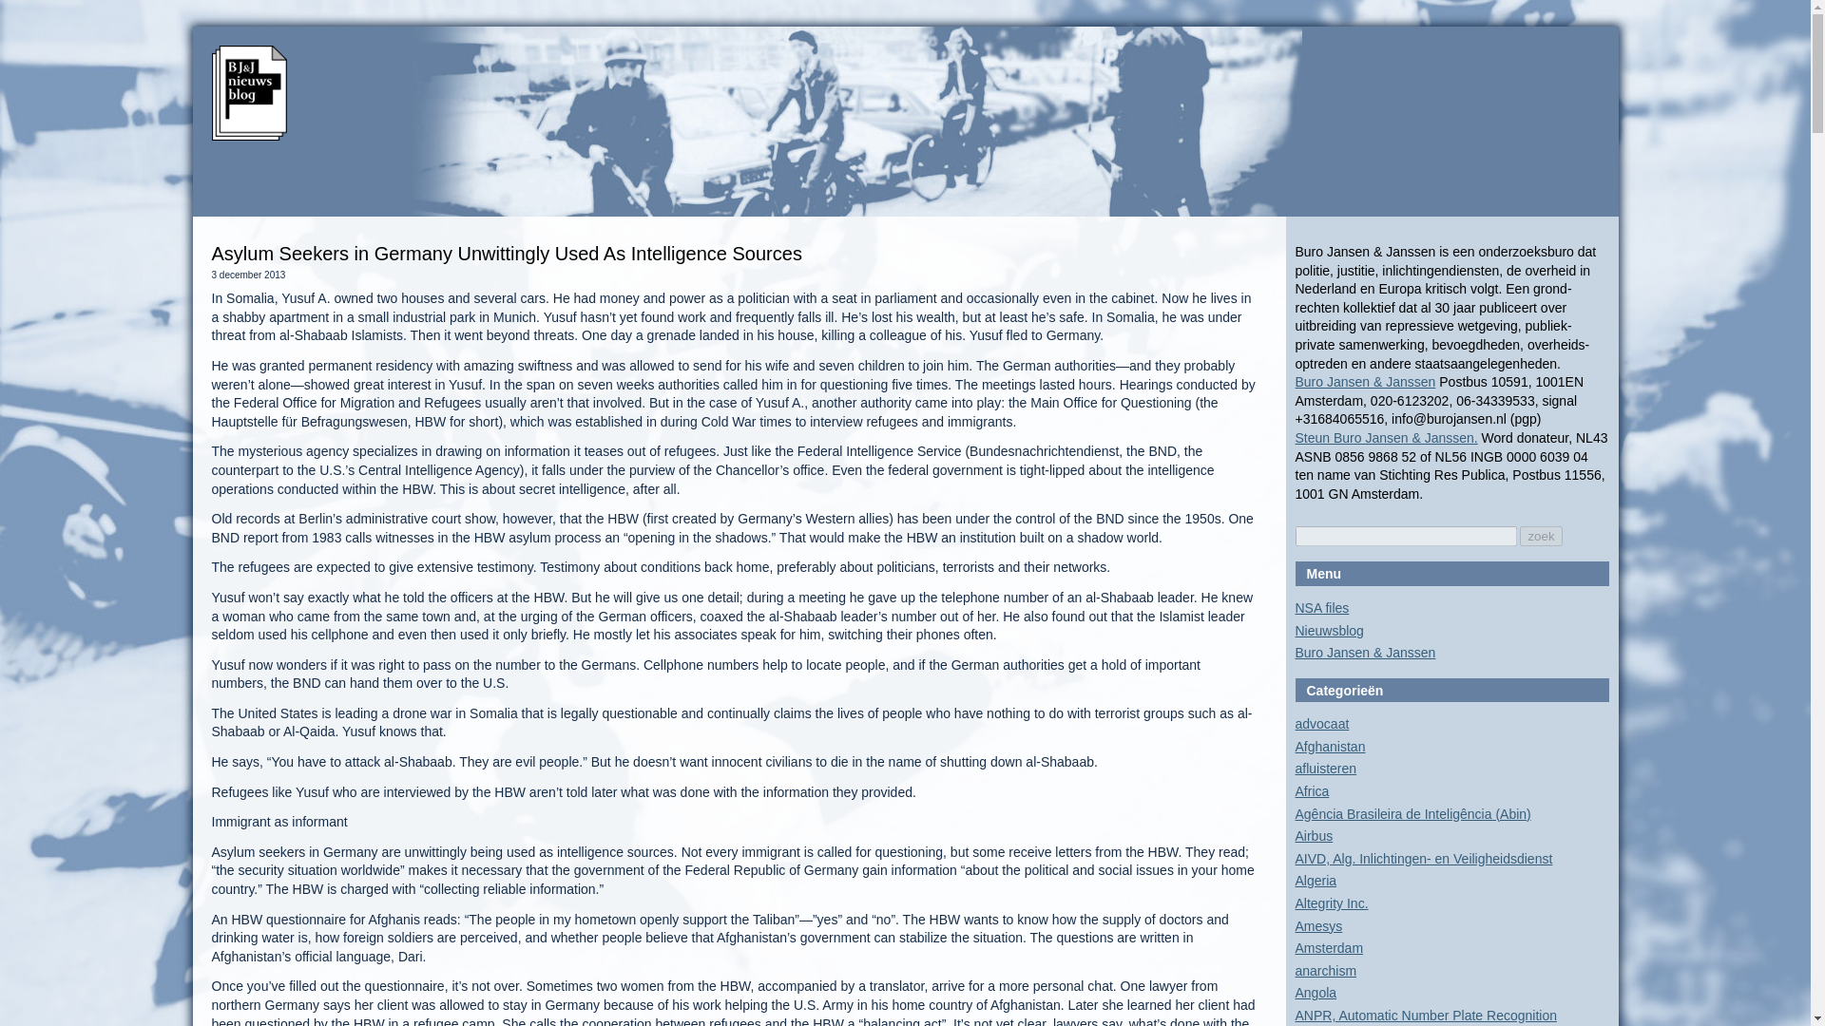 The height and width of the screenshot is (1026, 1825). What do you see at coordinates (1331, 902) in the screenshot?
I see `Altegrity Inc.` at bounding box center [1331, 902].